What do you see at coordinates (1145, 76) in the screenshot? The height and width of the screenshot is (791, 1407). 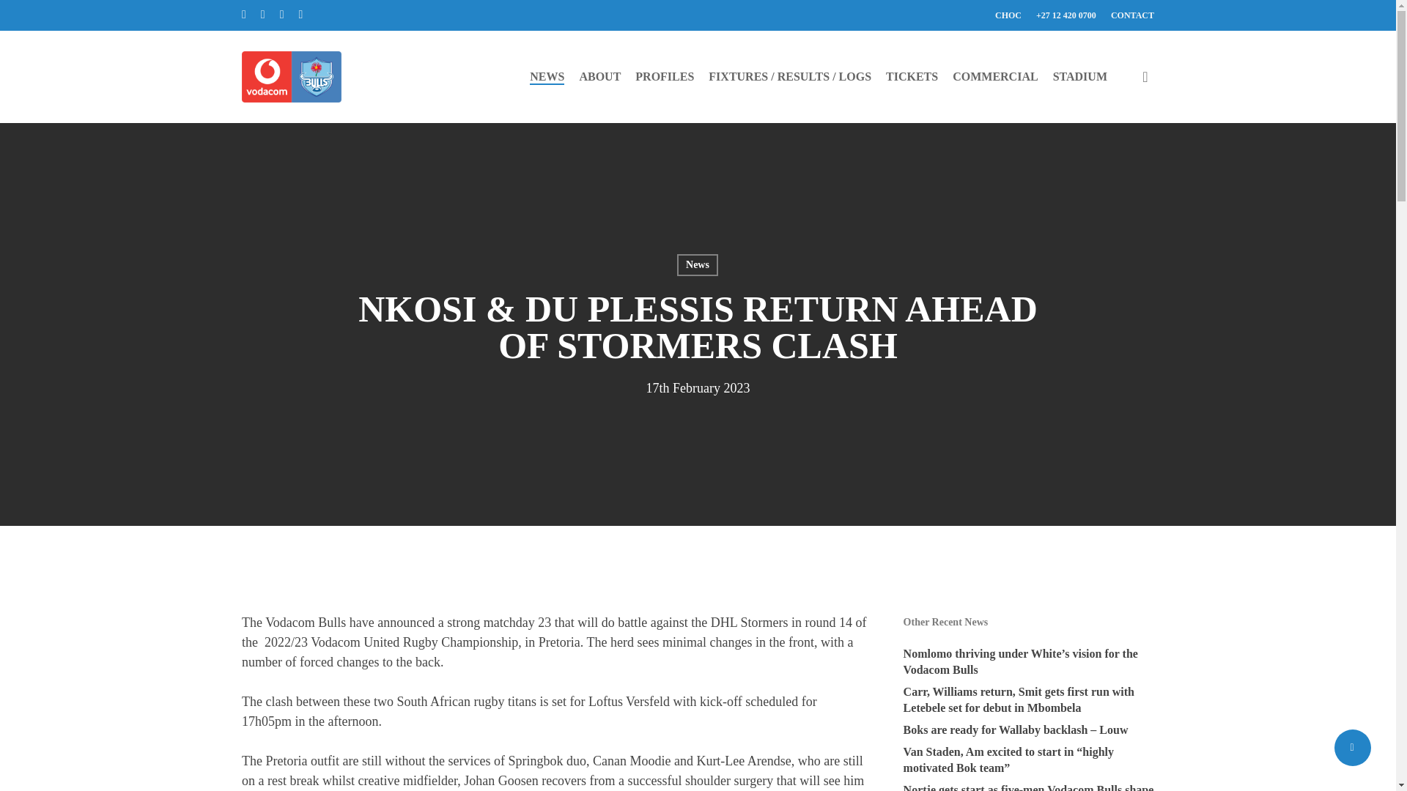 I see `search` at bounding box center [1145, 76].